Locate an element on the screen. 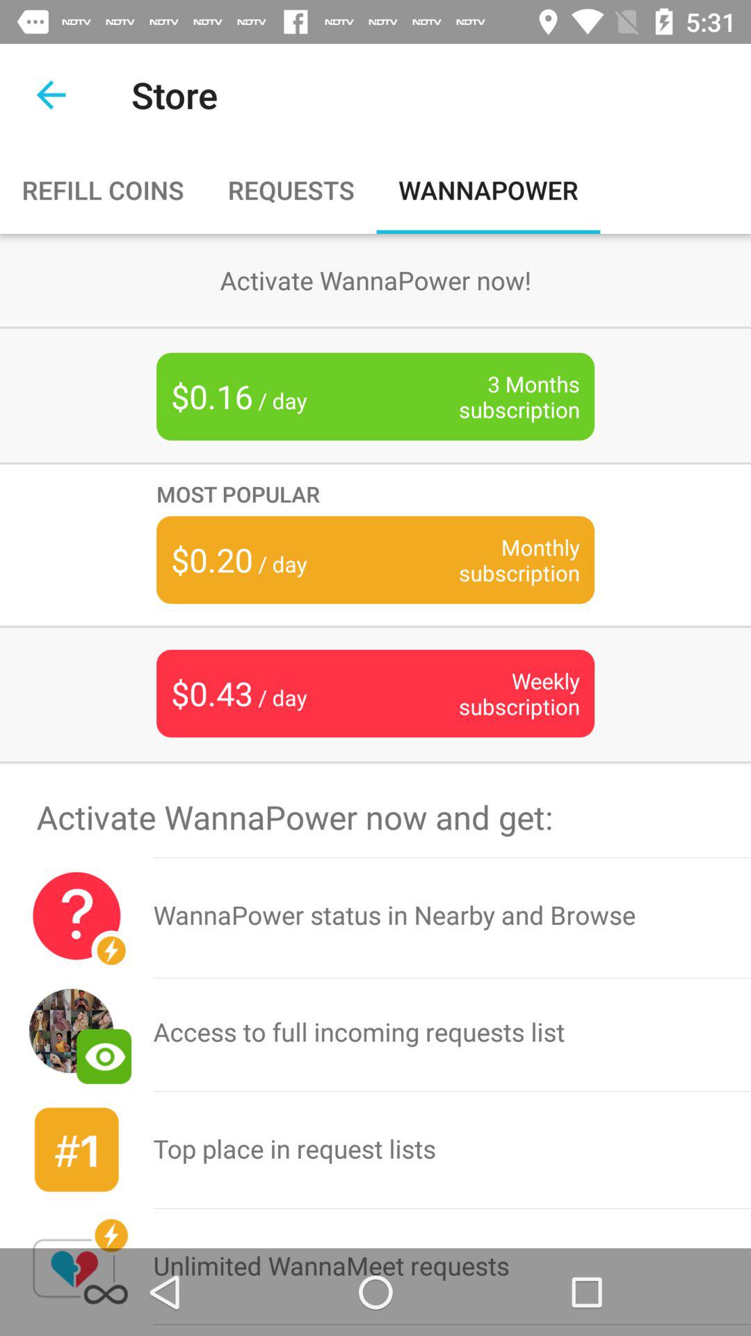 This screenshot has height=1336, width=751. launch icon to the left of the wannapower status in item is located at coordinates (76, 916).